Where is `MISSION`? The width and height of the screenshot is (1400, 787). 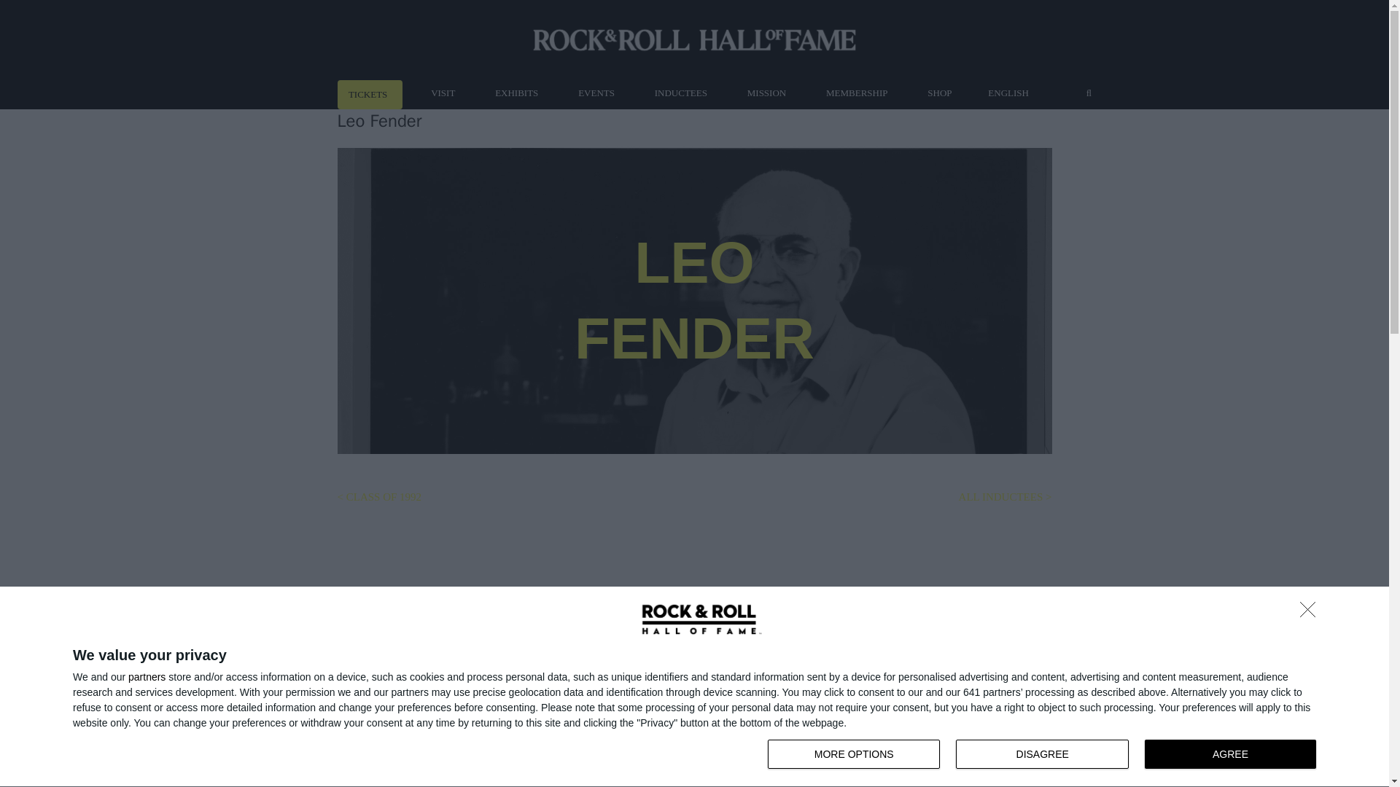
MISSION is located at coordinates (939, 93).